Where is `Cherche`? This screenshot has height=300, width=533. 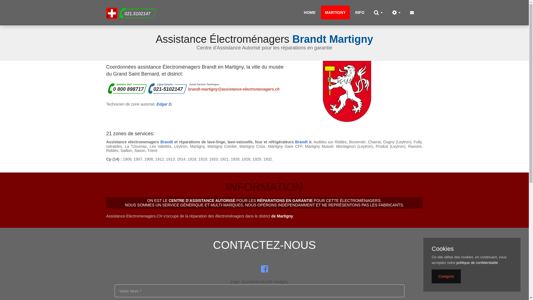 Cherche is located at coordinates (378, 12).